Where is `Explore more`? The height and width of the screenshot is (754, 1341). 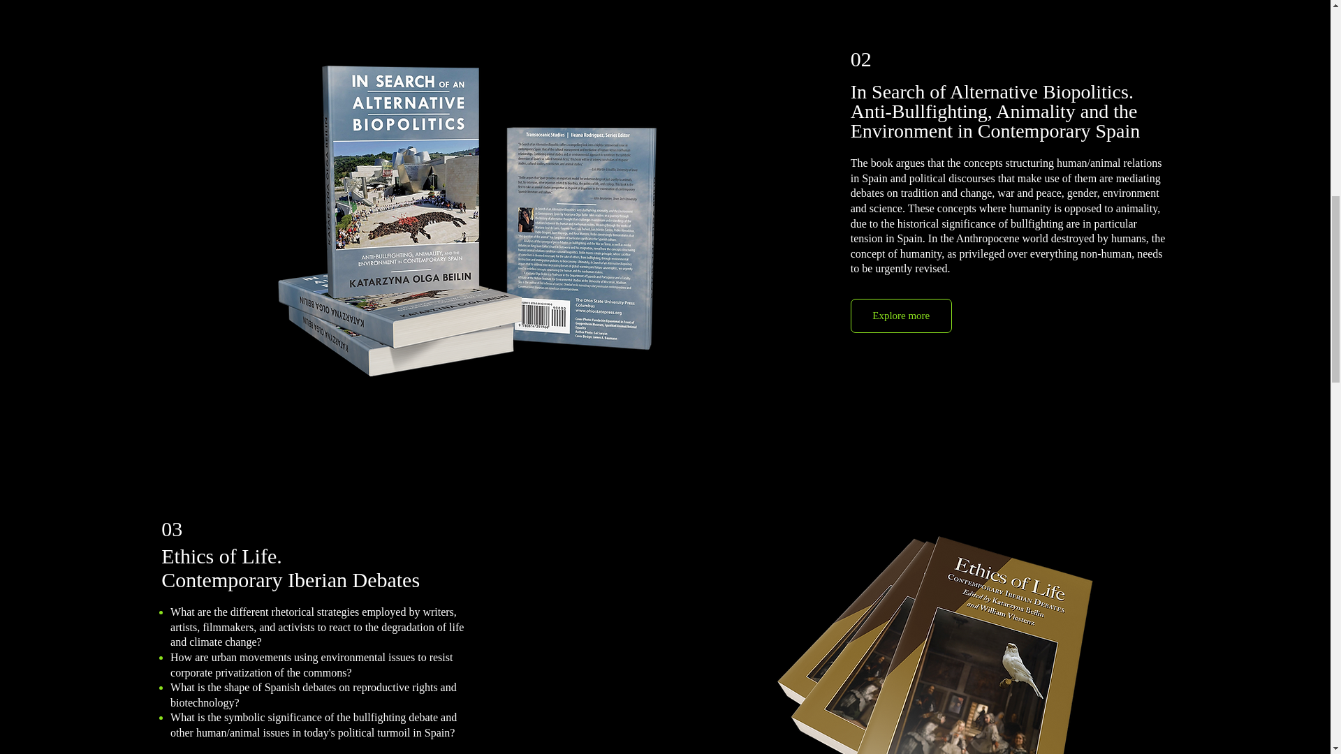 Explore more is located at coordinates (901, 316).